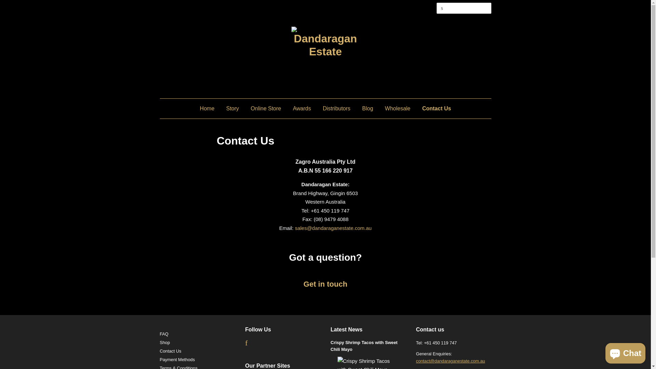 The width and height of the screenshot is (656, 369). Describe the element at coordinates (451, 361) in the screenshot. I see `contact@dandaraganestate.com.au` at that location.